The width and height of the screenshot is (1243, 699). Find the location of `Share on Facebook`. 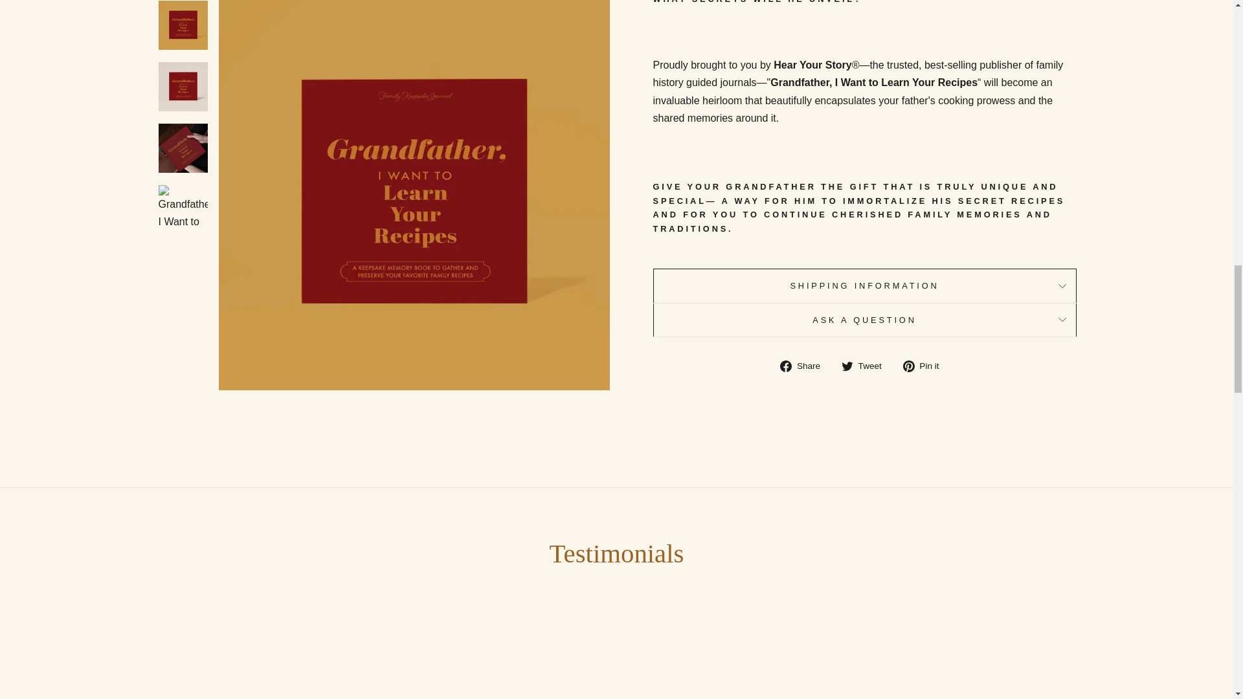

Share on Facebook is located at coordinates (805, 365).